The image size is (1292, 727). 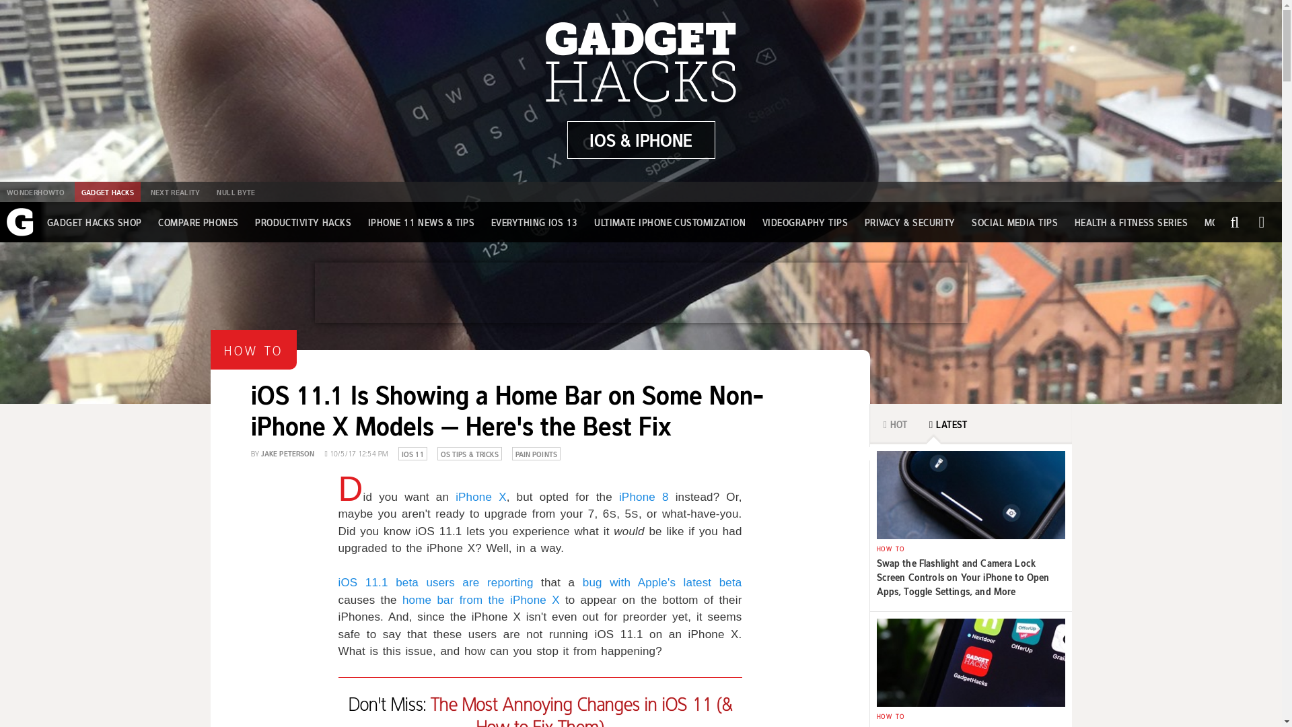 I want to click on JAKE PETERSON, so click(x=288, y=452).